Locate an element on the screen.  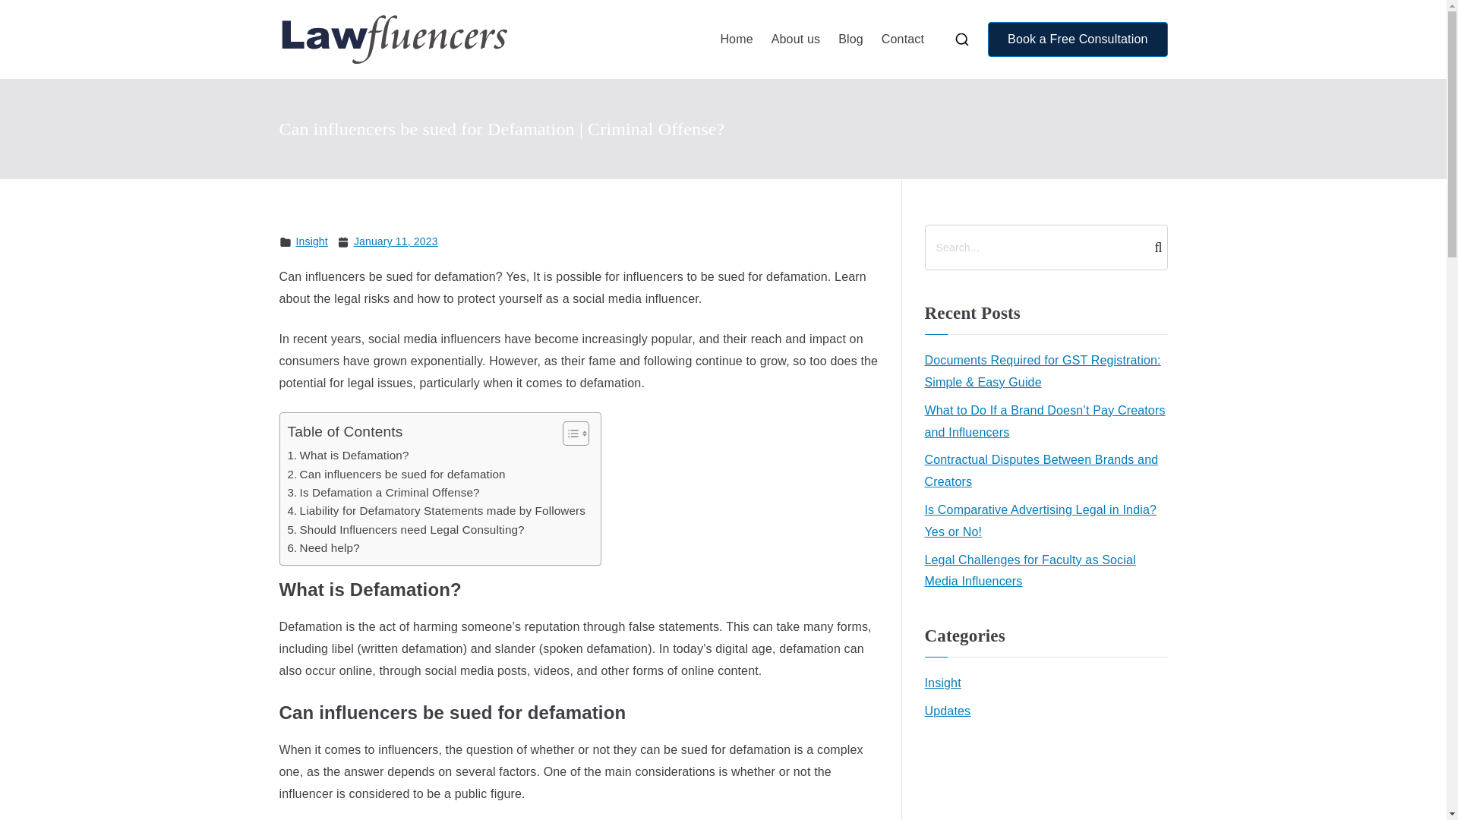
Insight is located at coordinates (311, 241).